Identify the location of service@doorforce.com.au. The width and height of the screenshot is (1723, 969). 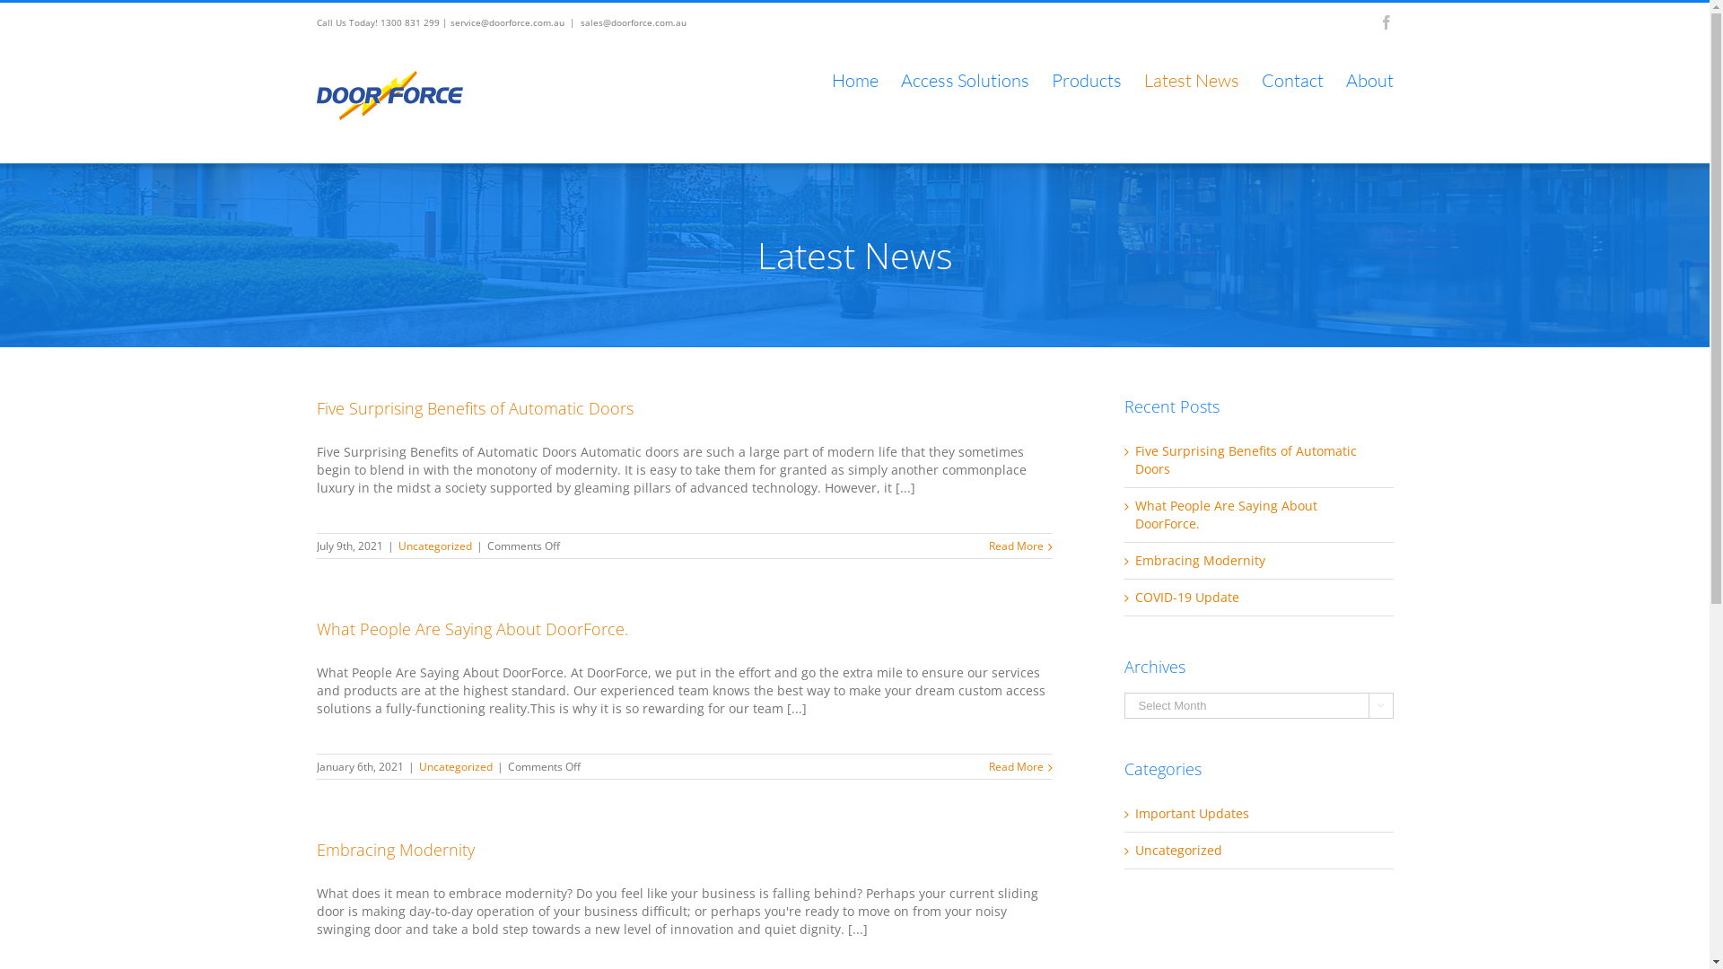
(508, 22).